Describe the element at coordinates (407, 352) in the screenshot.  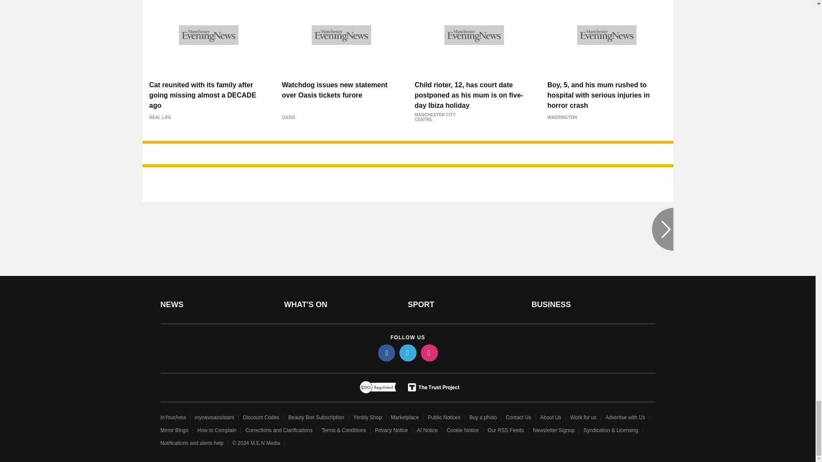
I see `twitter` at that location.